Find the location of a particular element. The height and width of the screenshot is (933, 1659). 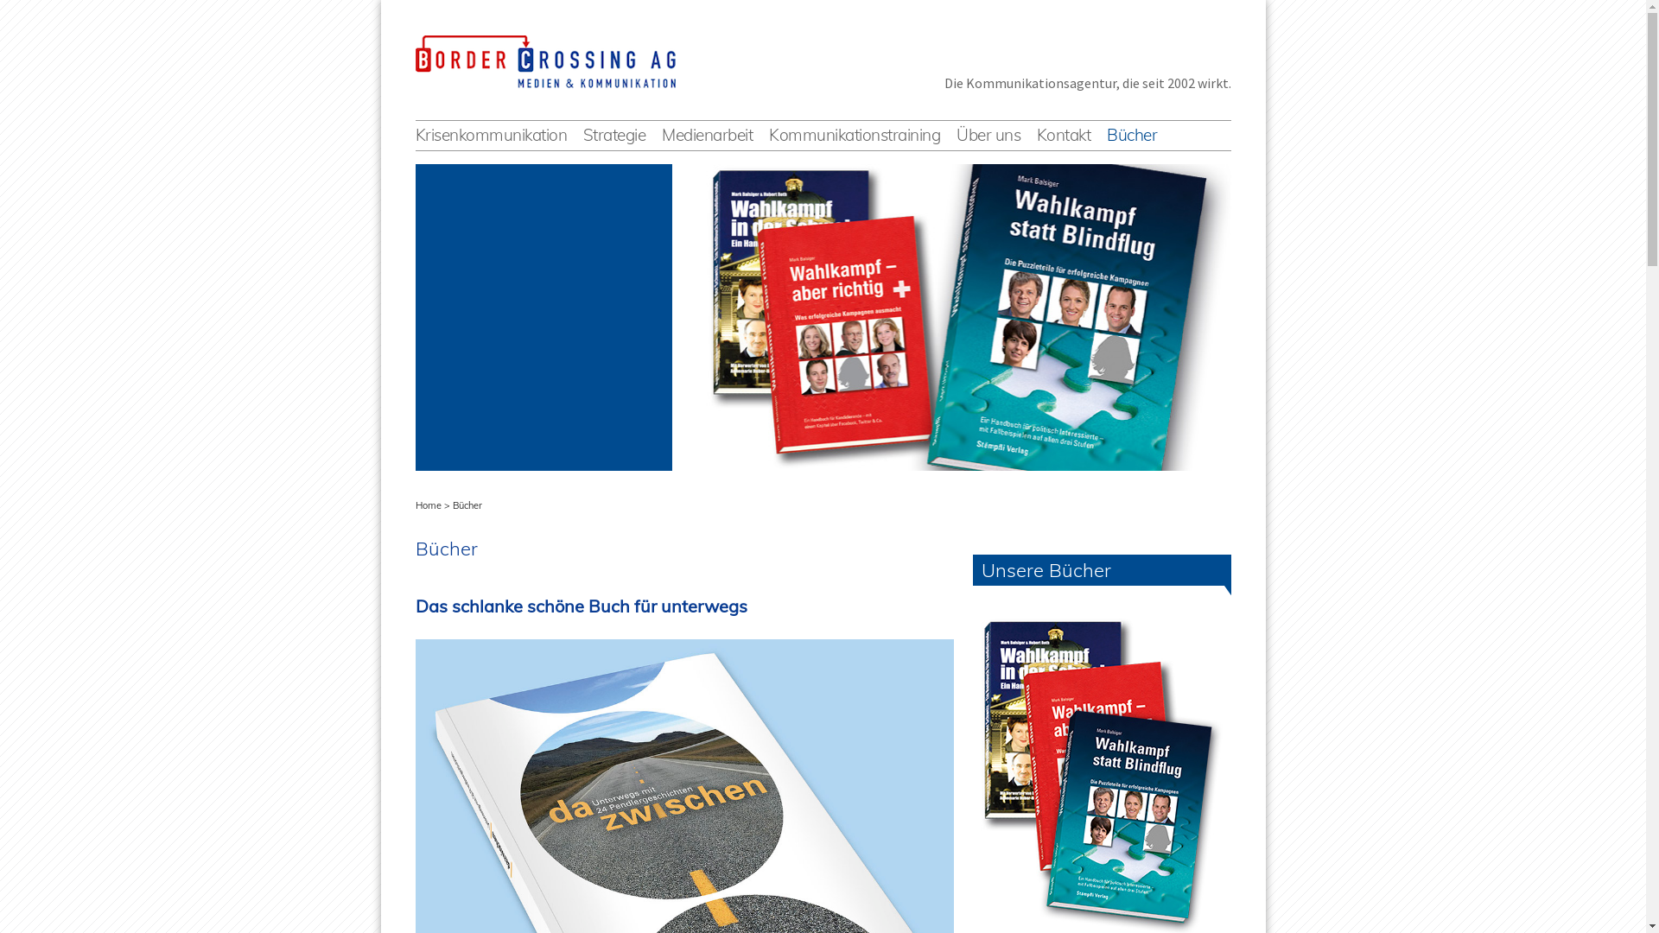

Team is located at coordinates (1043, 152).